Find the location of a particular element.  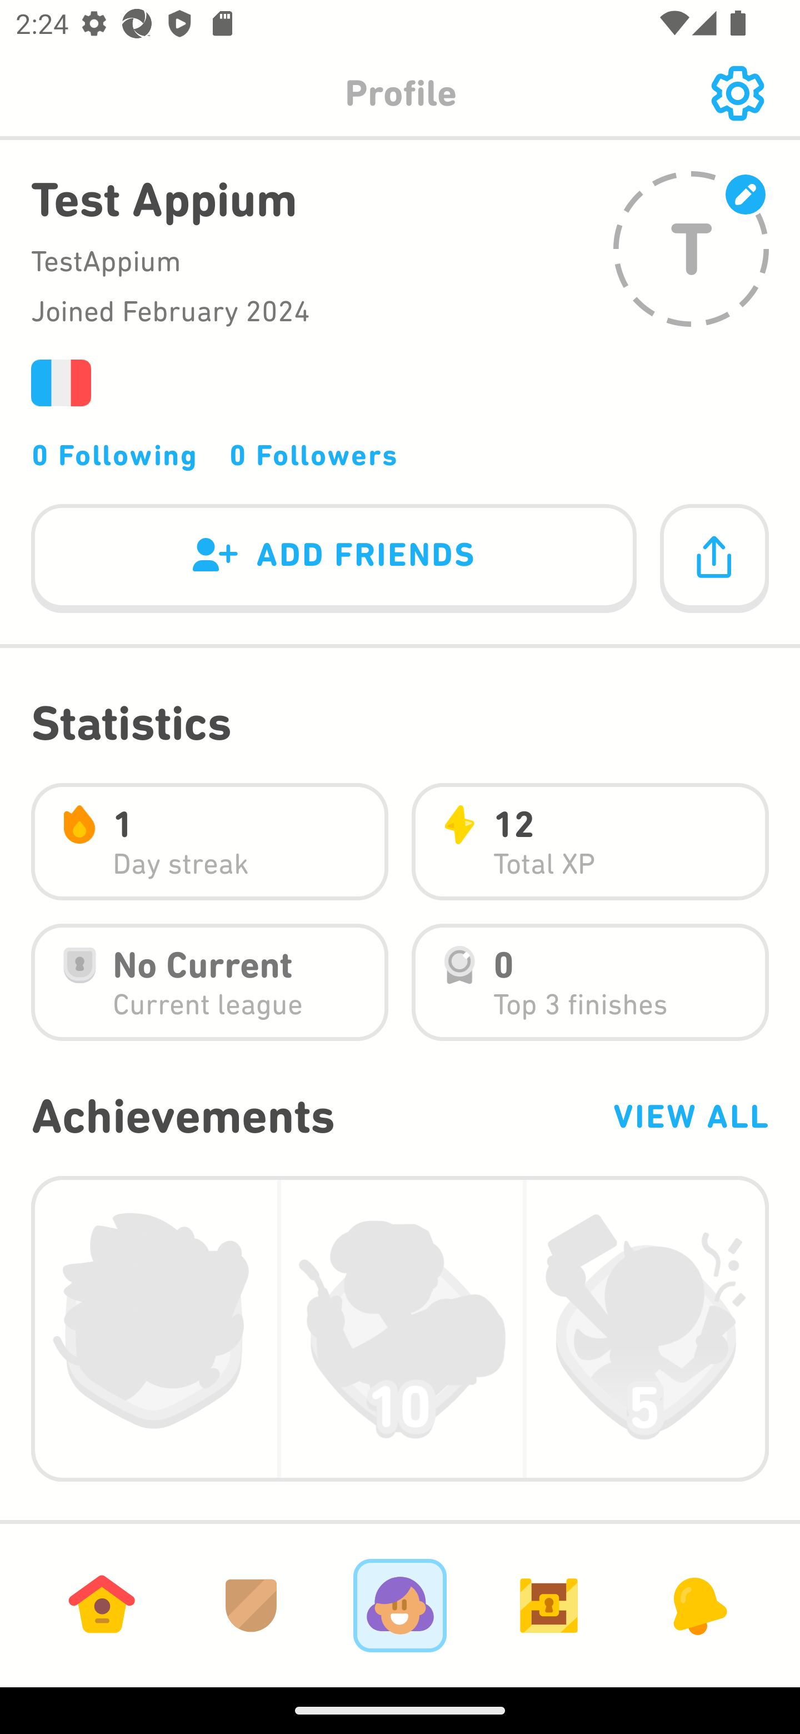

Learn Tab is located at coordinates (102, 1605).